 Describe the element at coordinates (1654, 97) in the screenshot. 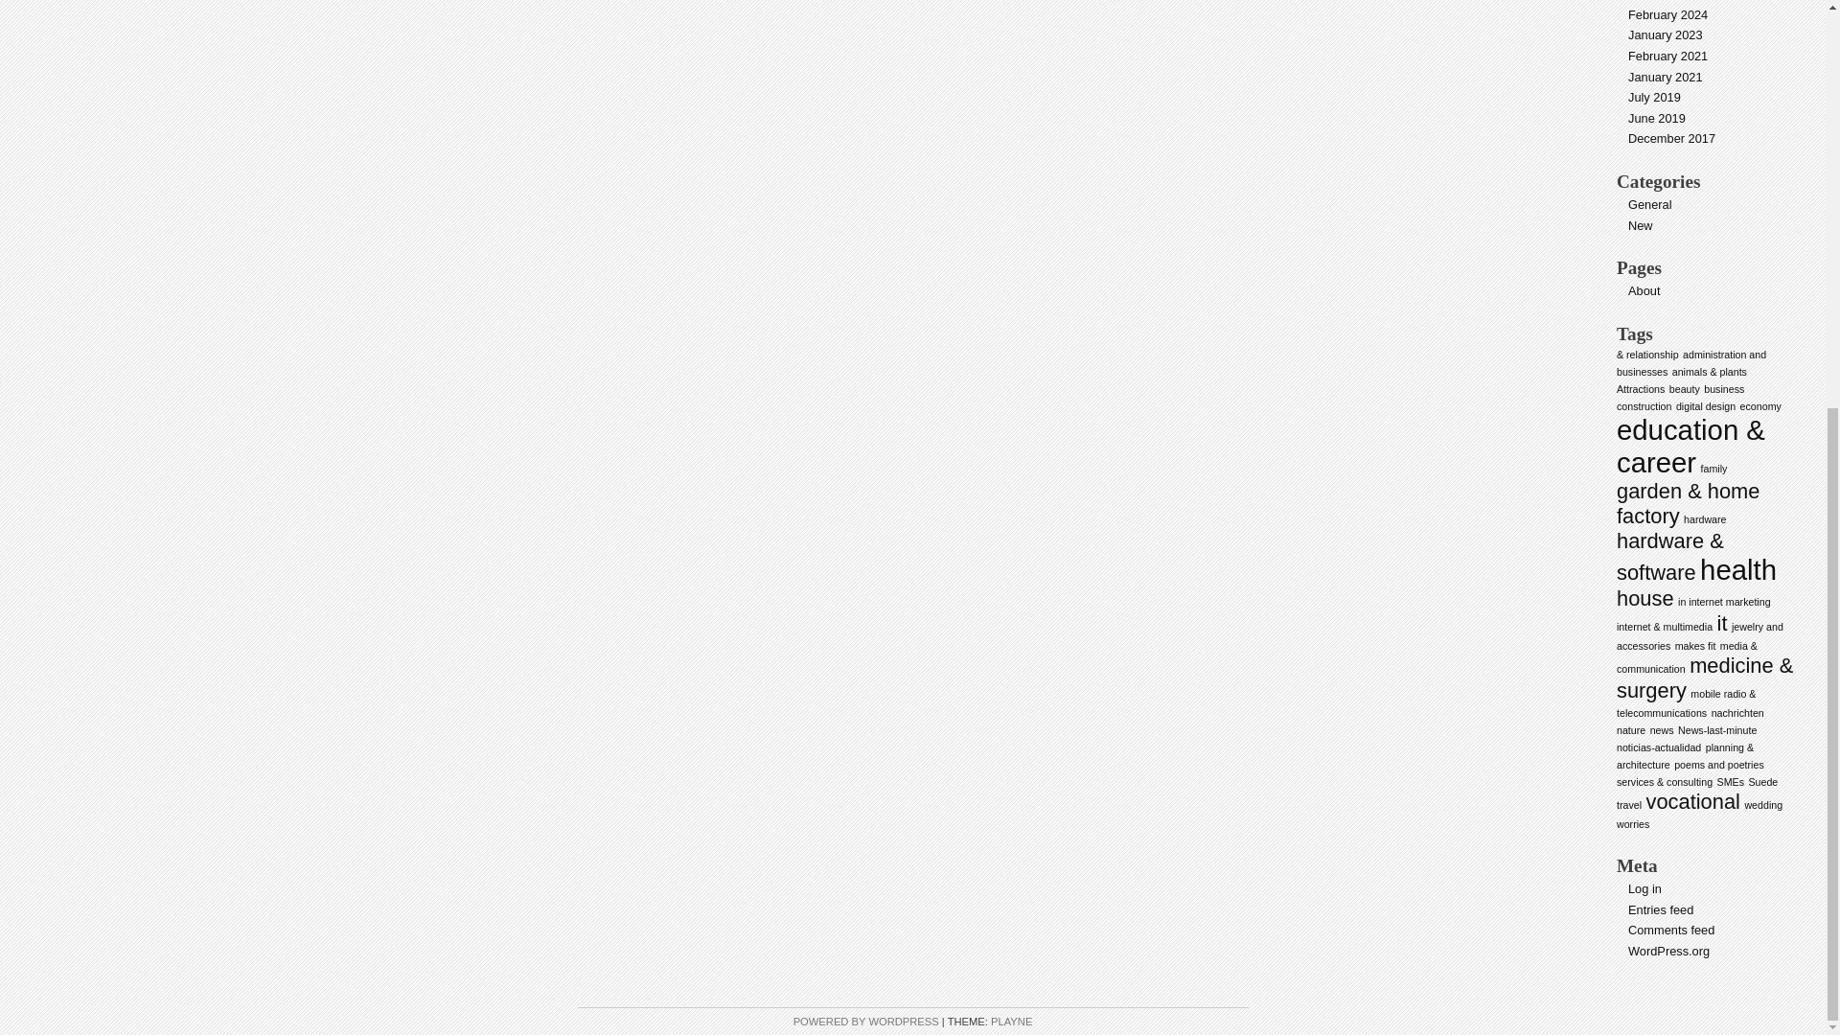

I see `July 2019` at that location.